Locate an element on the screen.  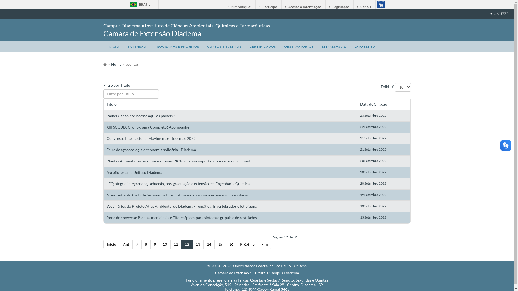
CERTIFICADOS is located at coordinates (263, 47).